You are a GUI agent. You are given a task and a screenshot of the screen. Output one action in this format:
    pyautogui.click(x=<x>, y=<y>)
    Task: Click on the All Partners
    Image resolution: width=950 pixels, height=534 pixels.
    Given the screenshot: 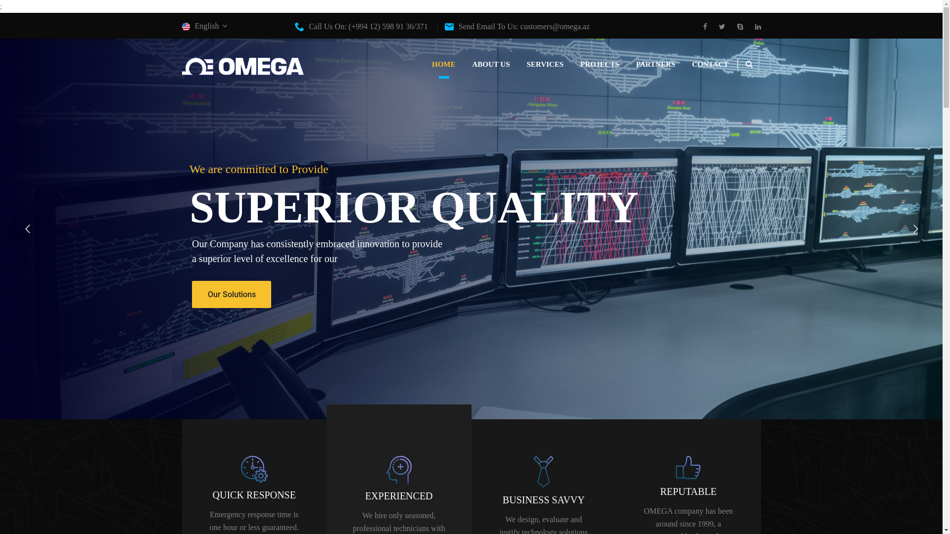 What is the action you would take?
    pyautogui.click(x=746, y=97)
    